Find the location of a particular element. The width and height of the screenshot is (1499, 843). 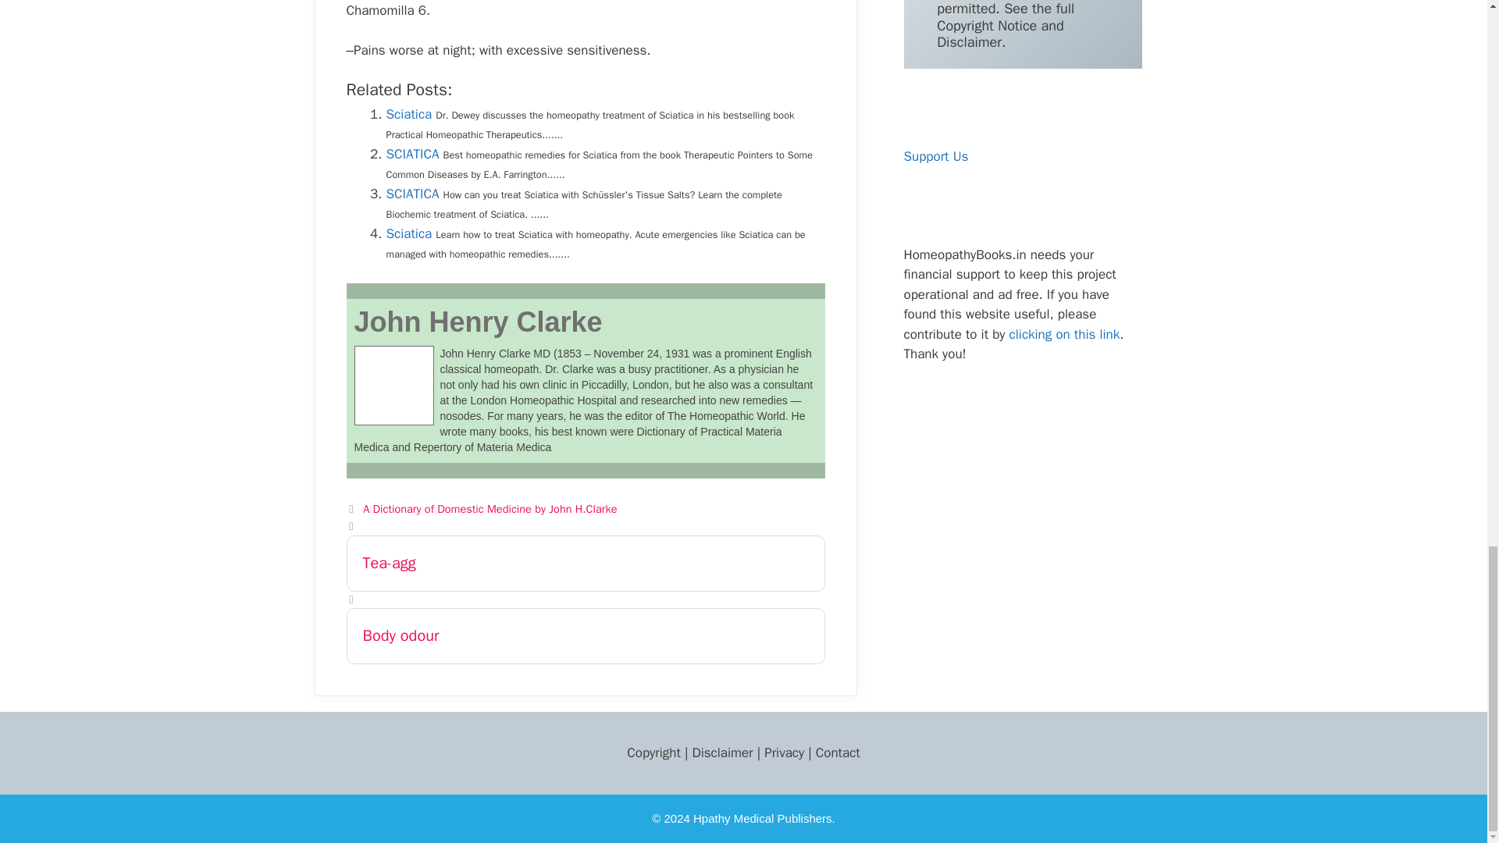

John Henry Clarke is located at coordinates (478, 322).